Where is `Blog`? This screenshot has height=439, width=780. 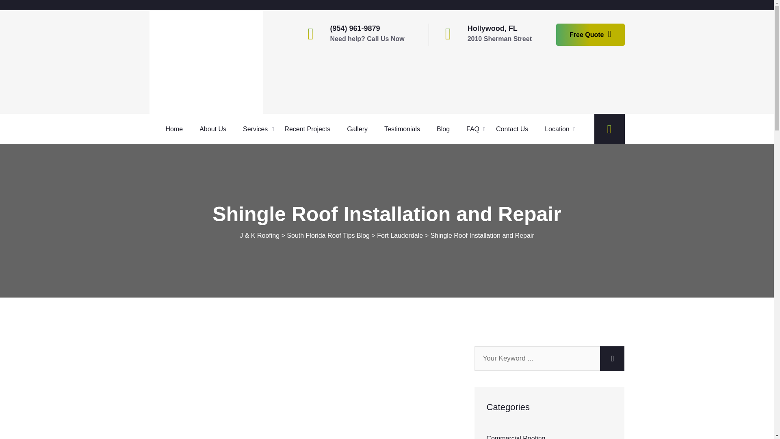
Blog is located at coordinates (446, 129).